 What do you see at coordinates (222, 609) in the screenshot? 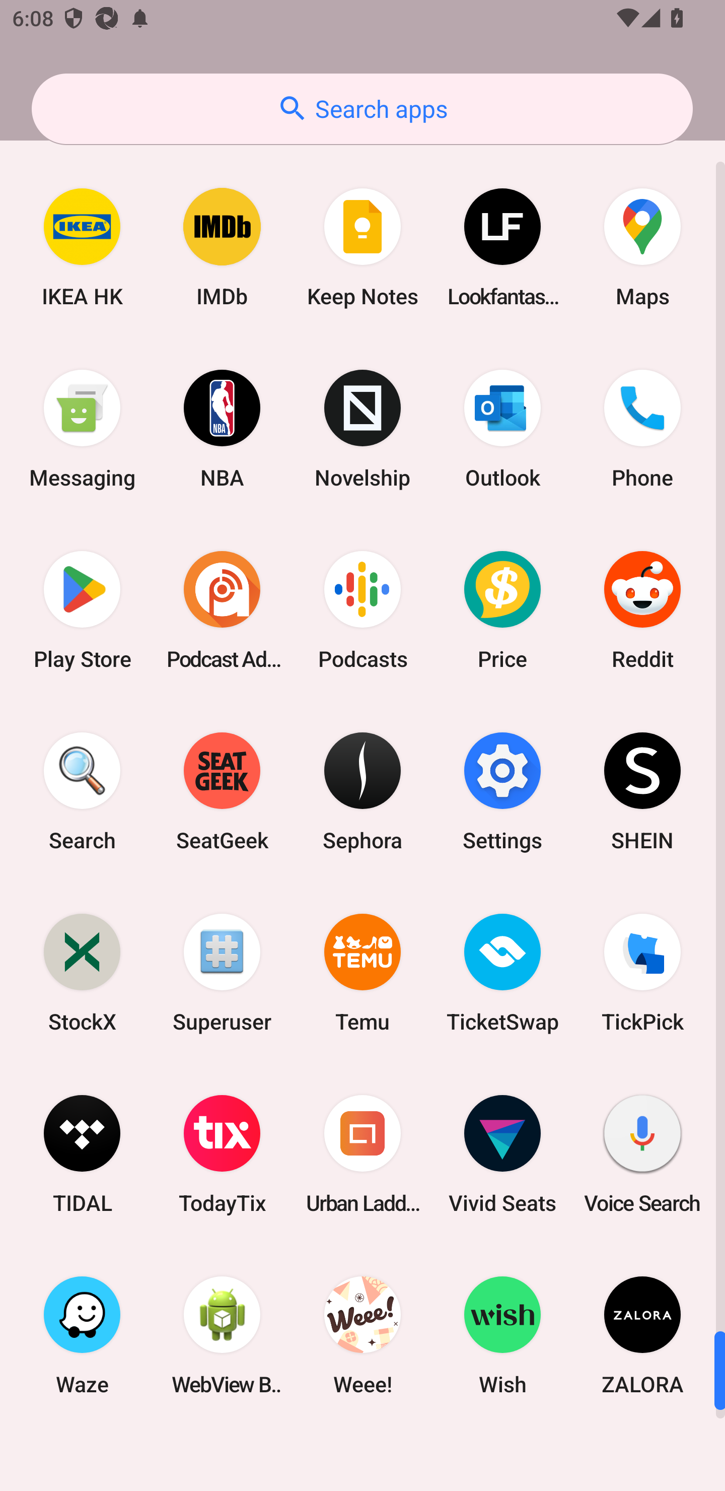
I see `Podcast Addict` at bounding box center [222, 609].